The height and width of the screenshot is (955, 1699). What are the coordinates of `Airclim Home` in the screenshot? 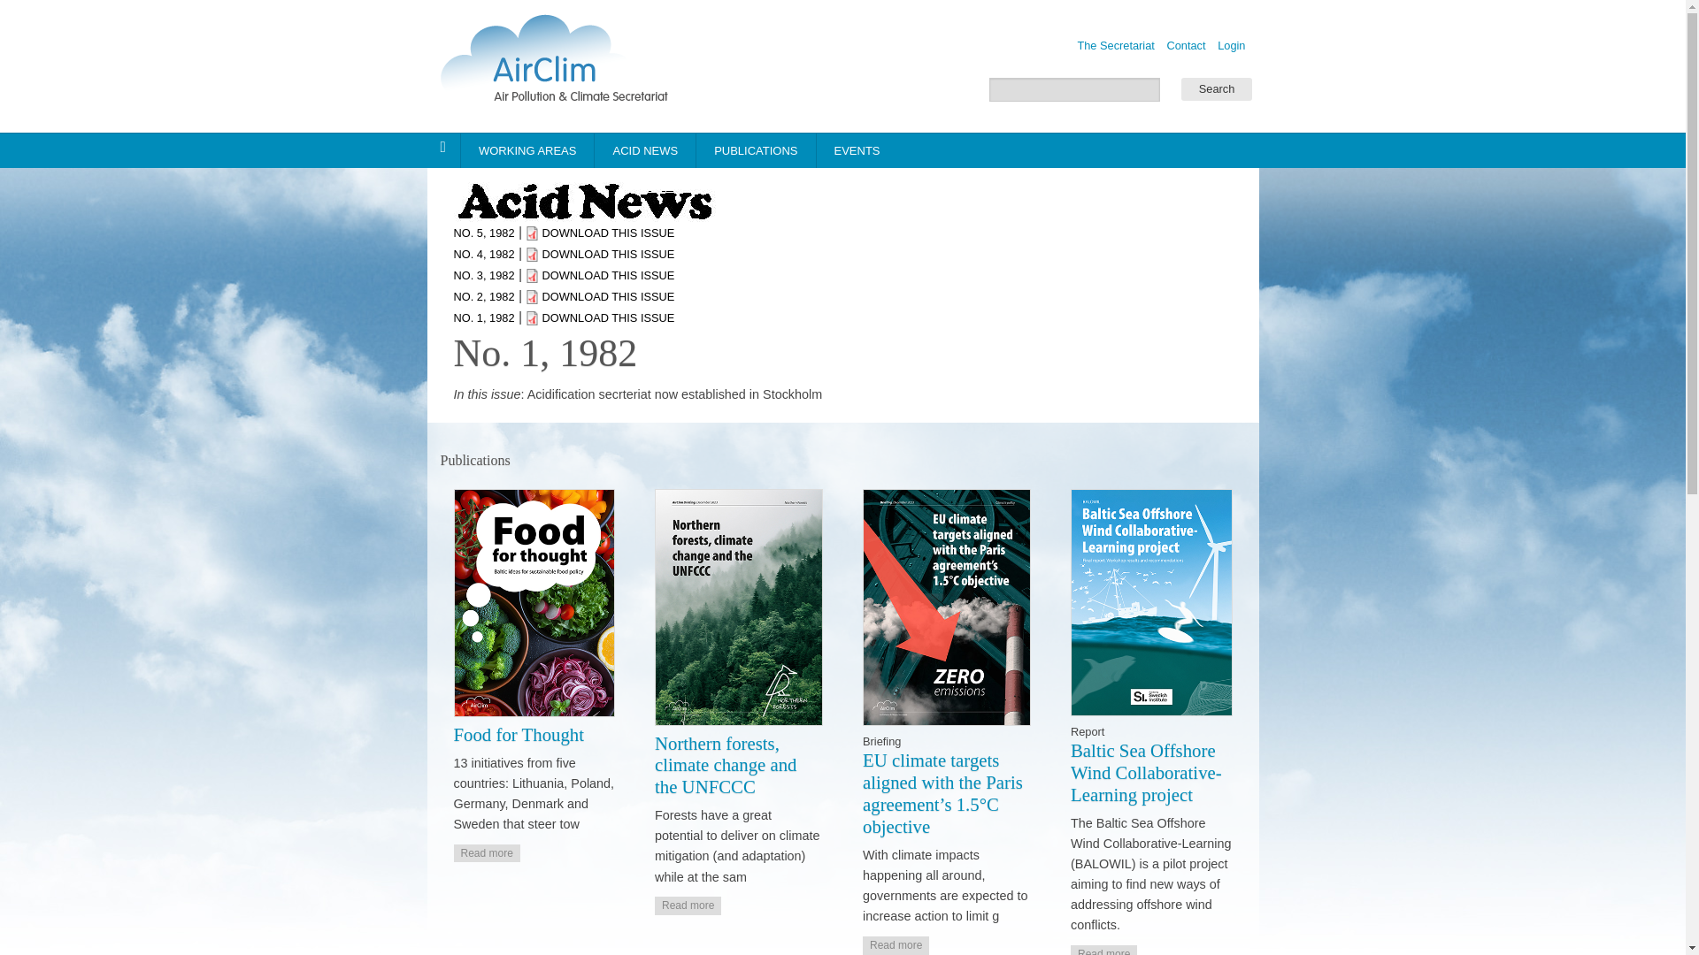 It's located at (561, 64).